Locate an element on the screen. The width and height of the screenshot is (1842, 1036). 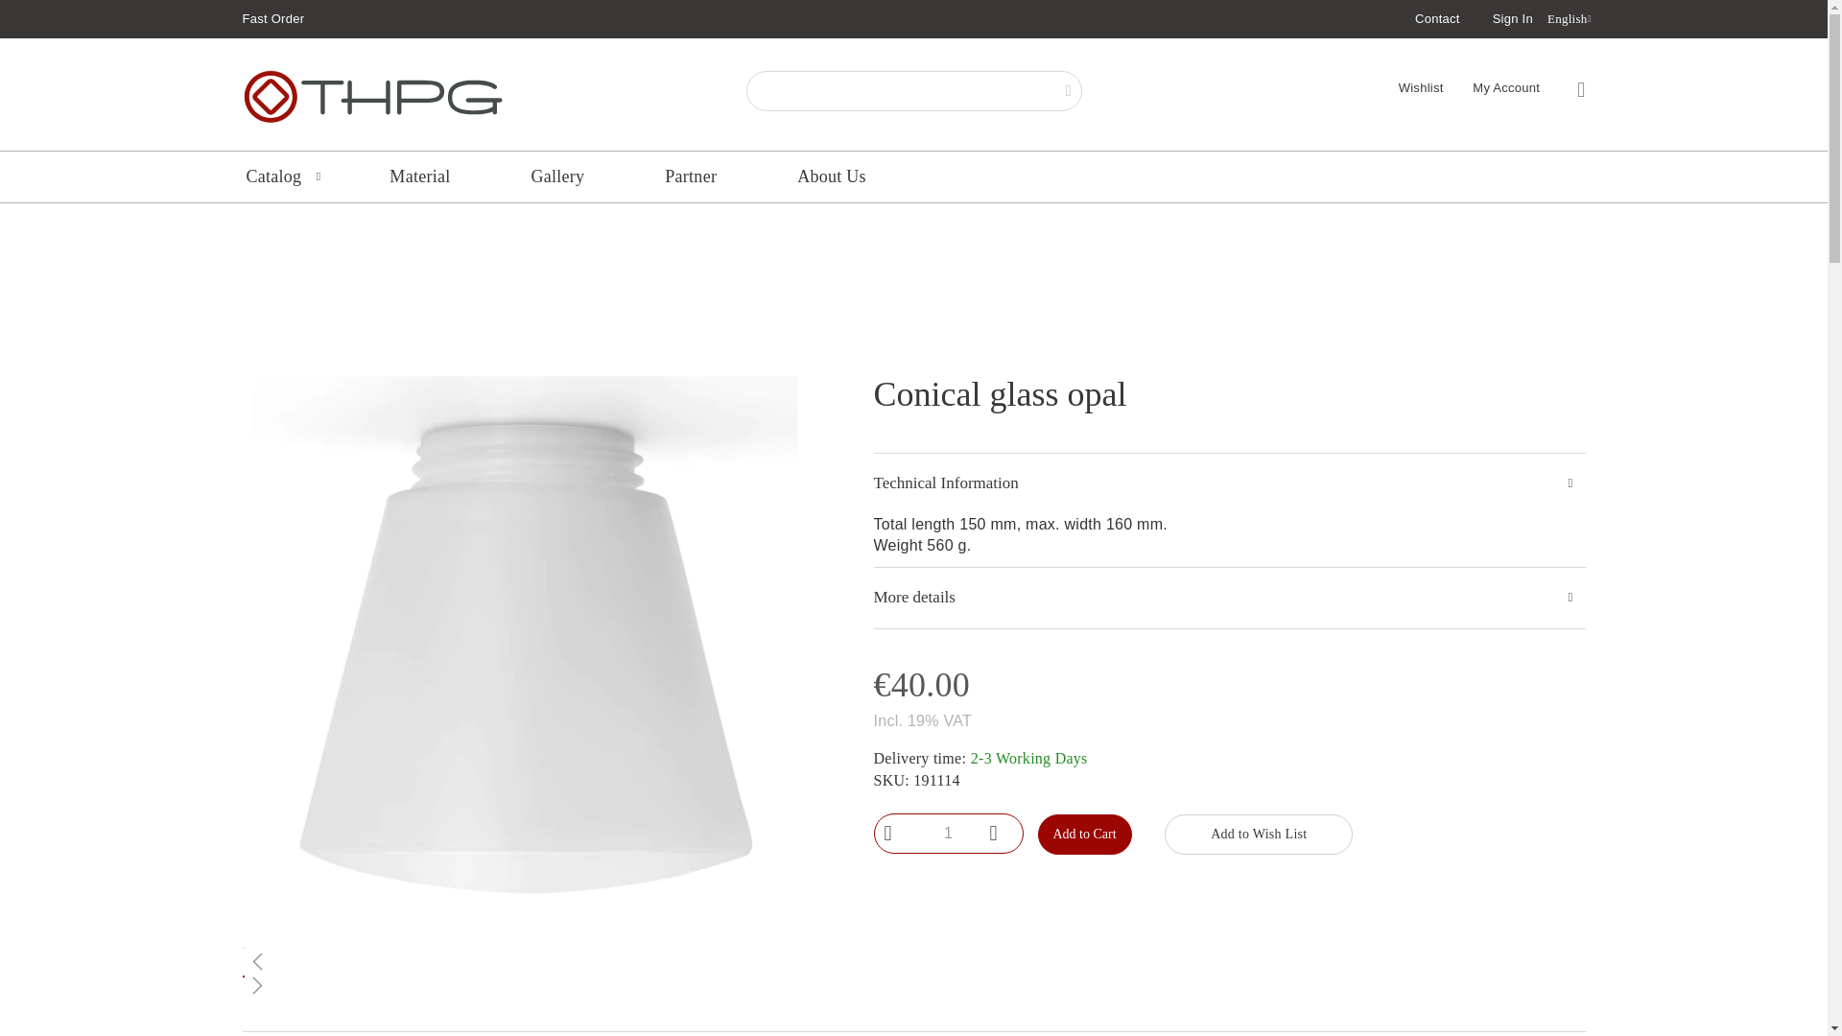
My Cart is located at coordinates (1580, 90).